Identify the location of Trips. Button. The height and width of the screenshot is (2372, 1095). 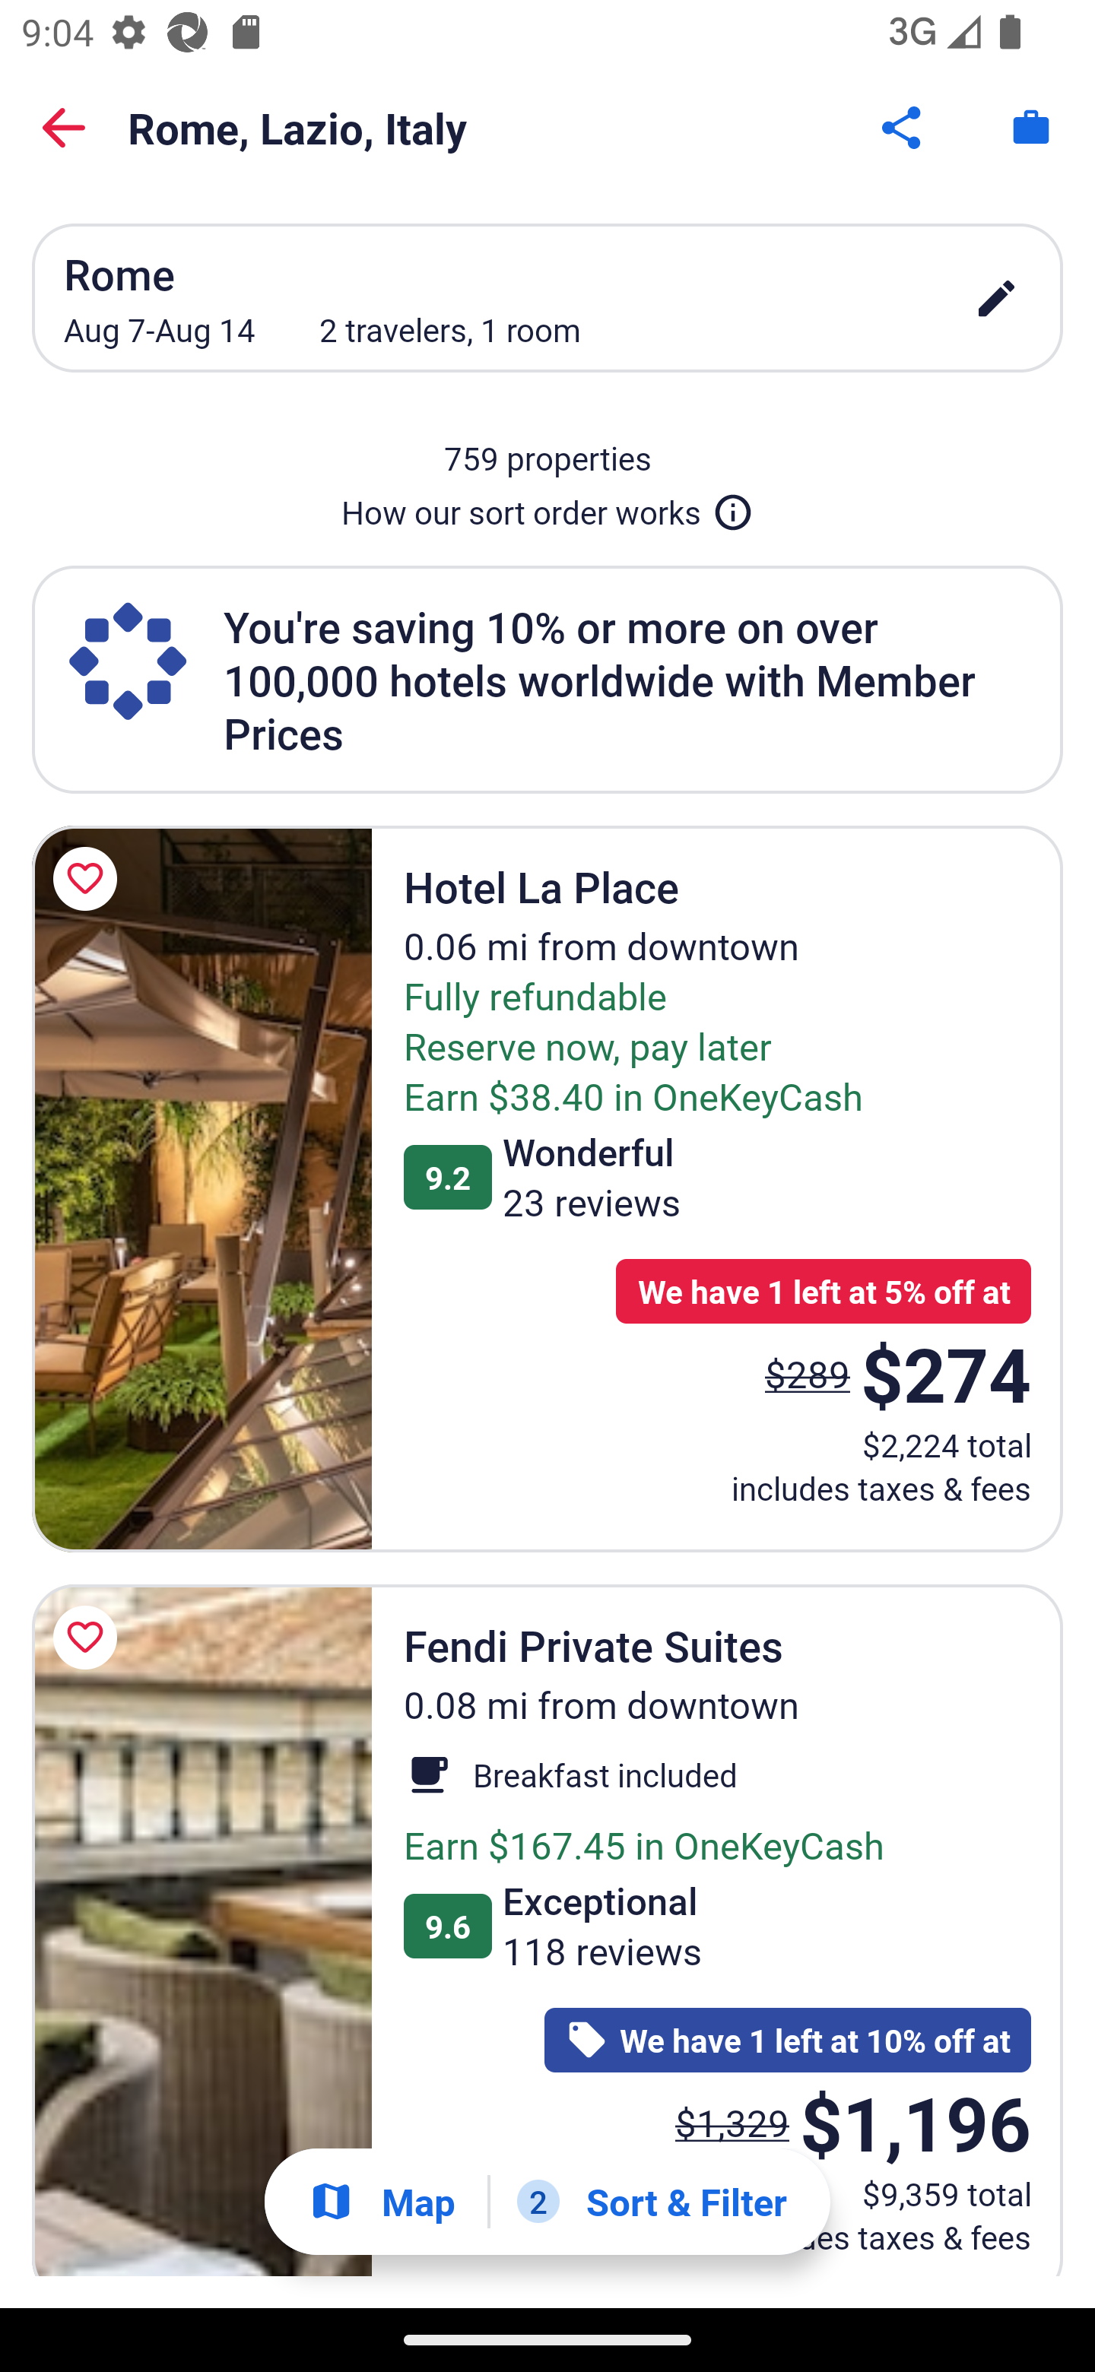
(1031, 128).